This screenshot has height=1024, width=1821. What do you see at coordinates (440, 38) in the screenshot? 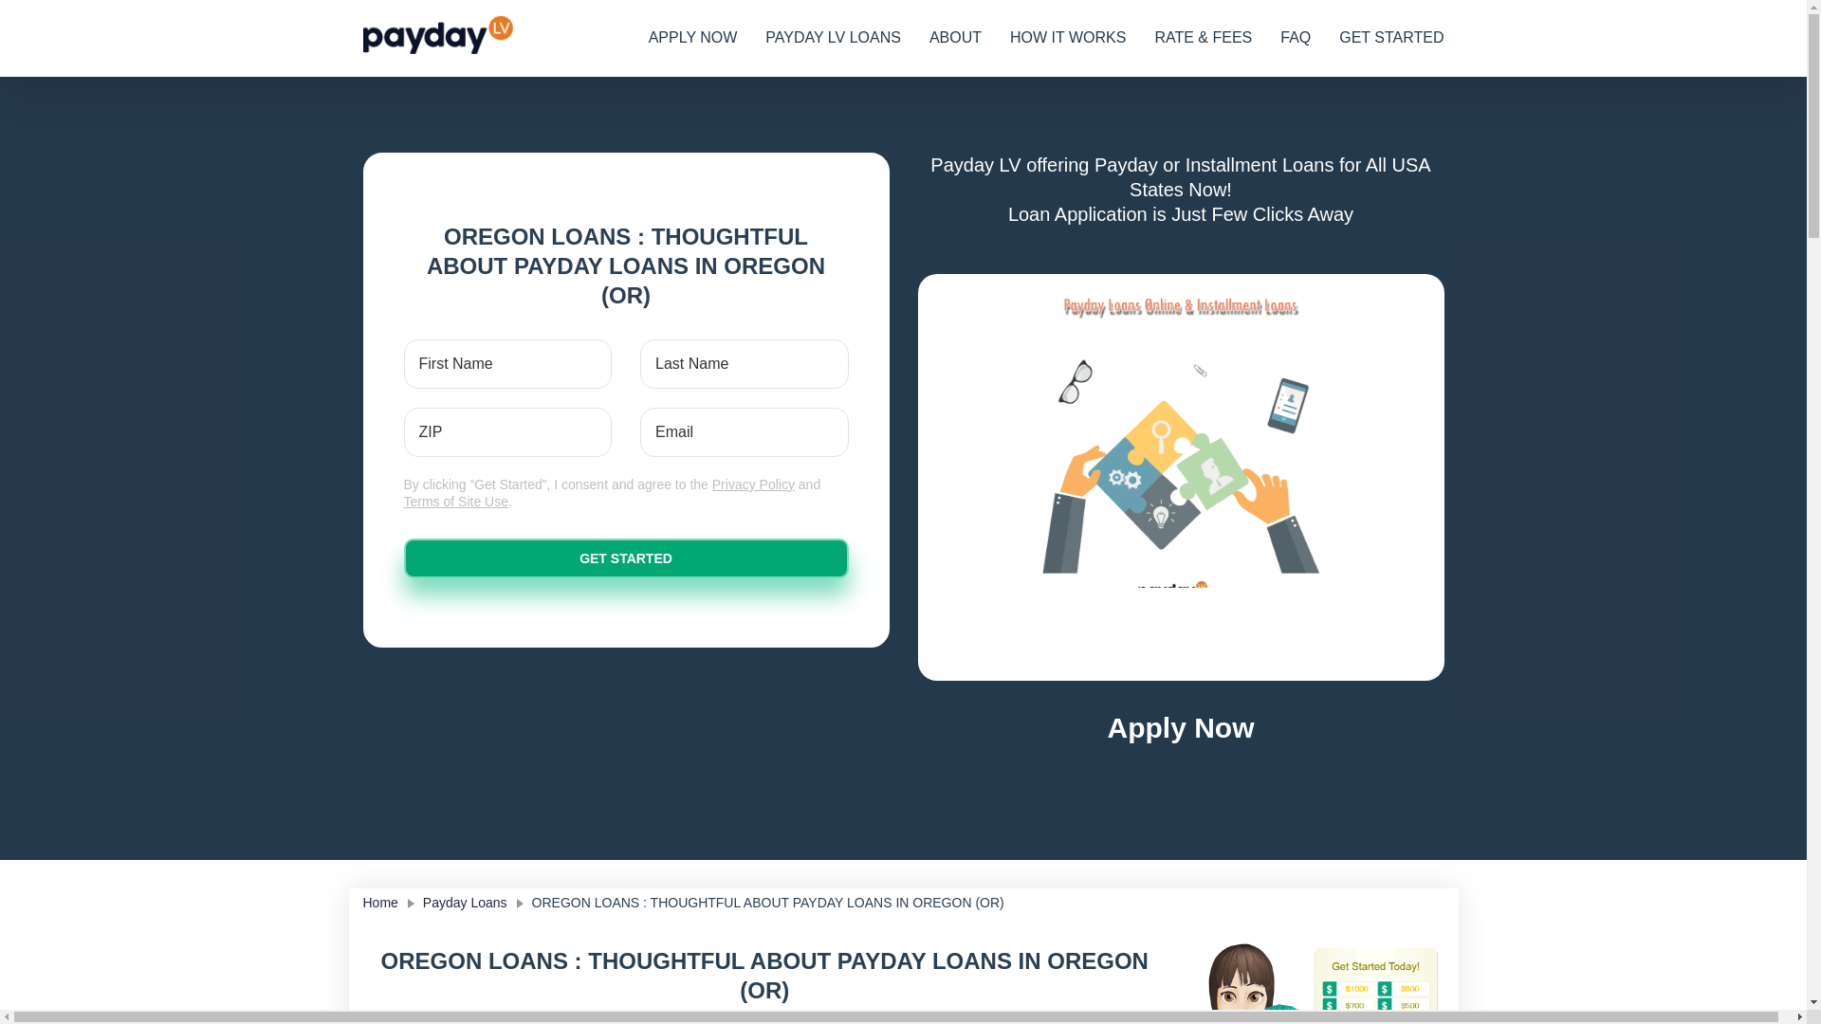
I see `Payday Loans Las Vegas` at bounding box center [440, 38].